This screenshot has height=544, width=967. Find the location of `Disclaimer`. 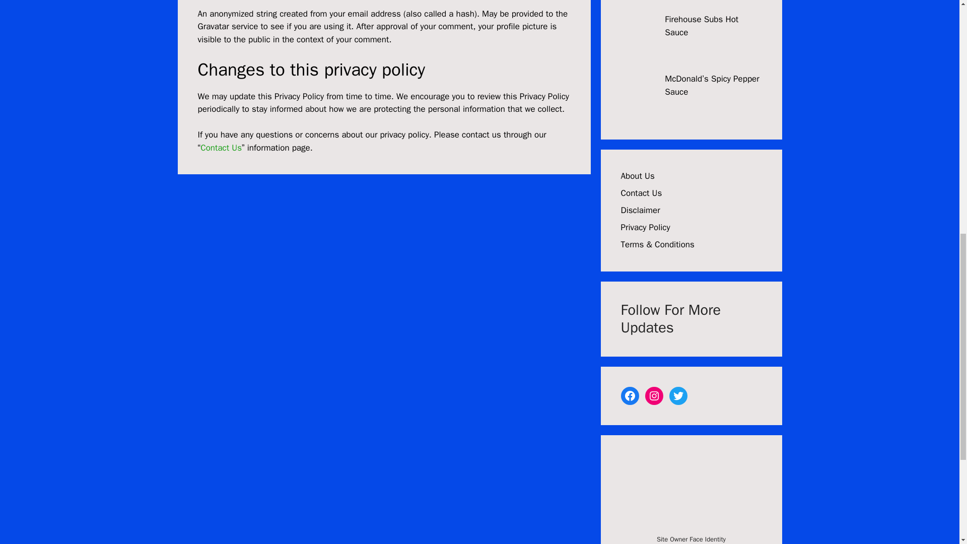

Disclaimer is located at coordinates (640, 210).